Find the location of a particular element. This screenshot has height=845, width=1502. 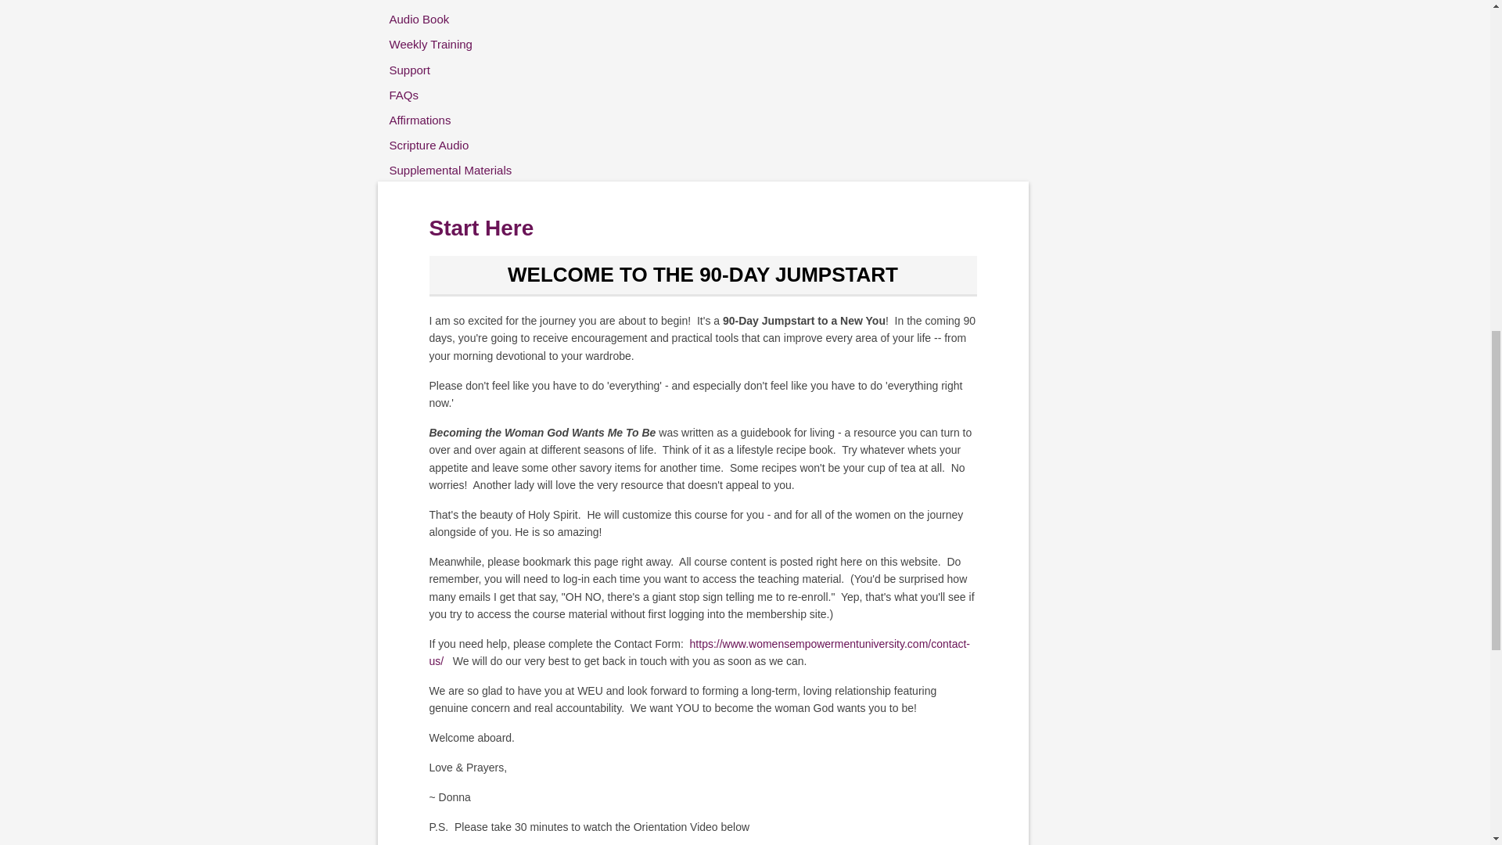

The Book is located at coordinates (463, 2).